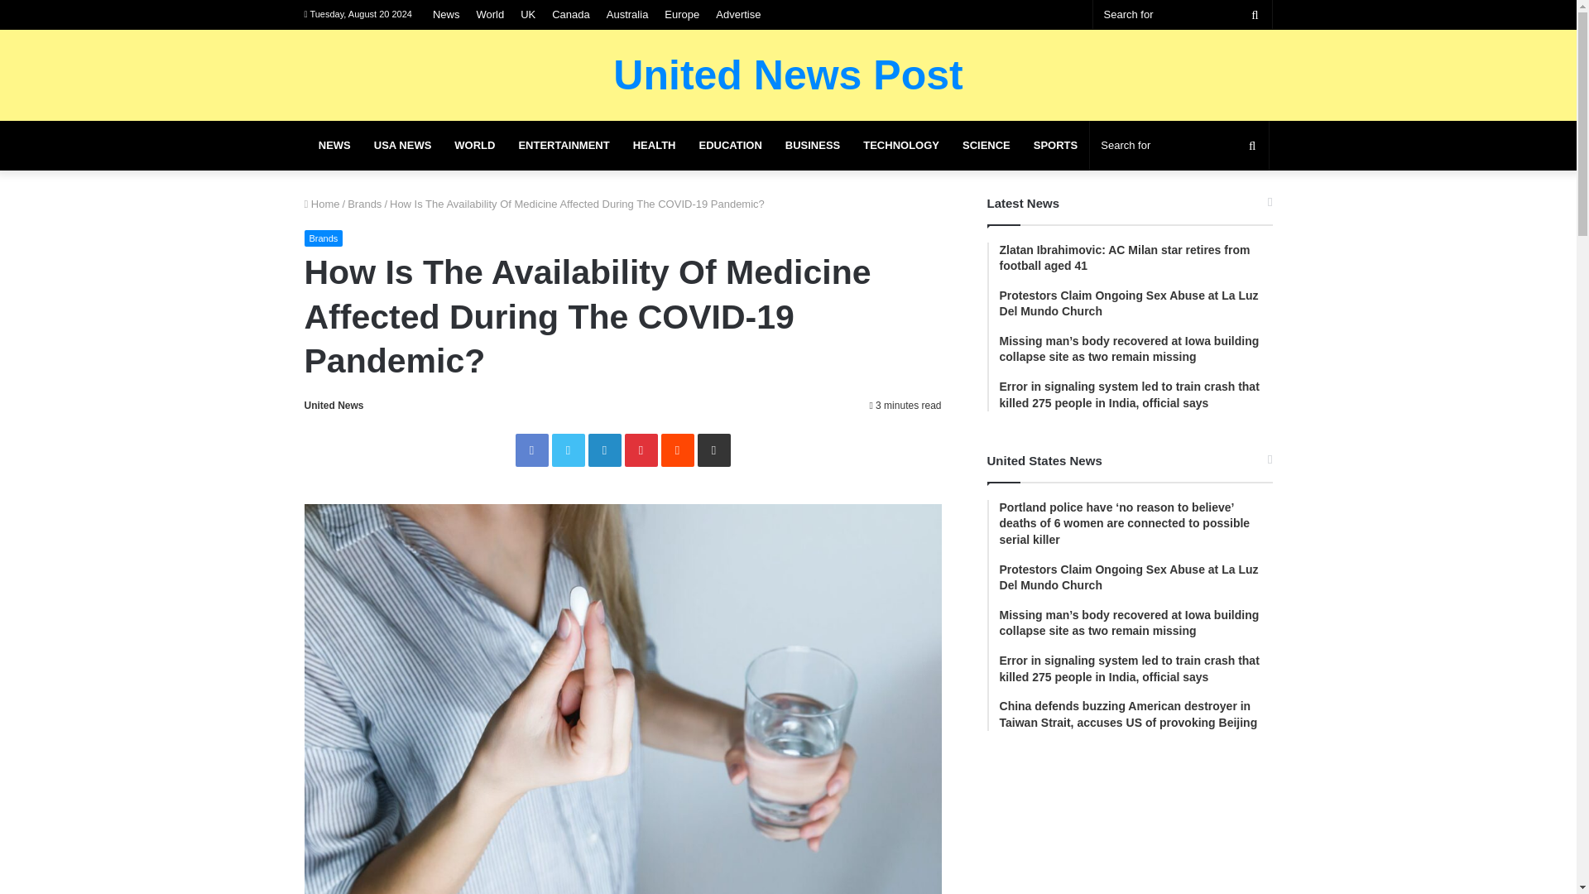 This screenshot has width=1589, height=894. What do you see at coordinates (813, 146) in the screenshot?
I see `BUSINESS` at bounding box center [813, 146].